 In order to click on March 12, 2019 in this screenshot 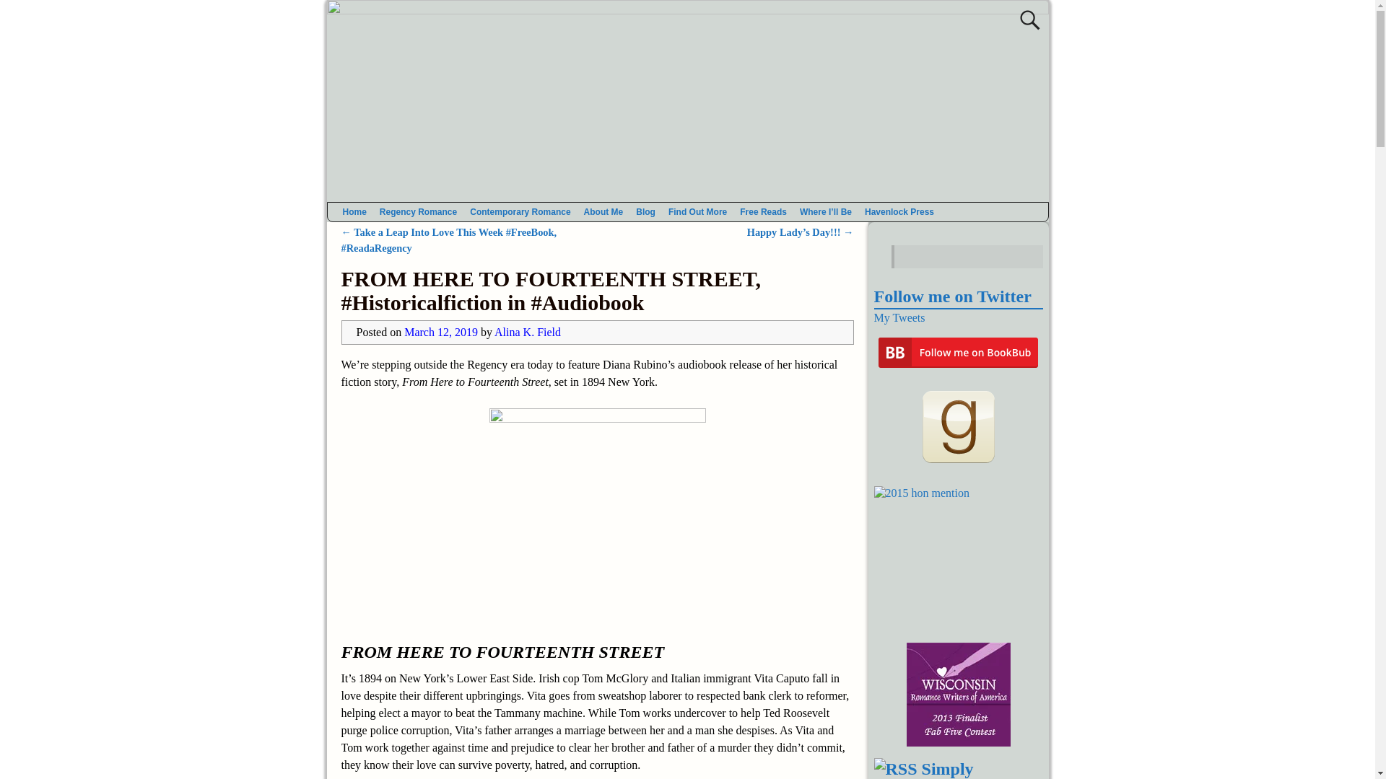, I will do `click(441, 332)`.